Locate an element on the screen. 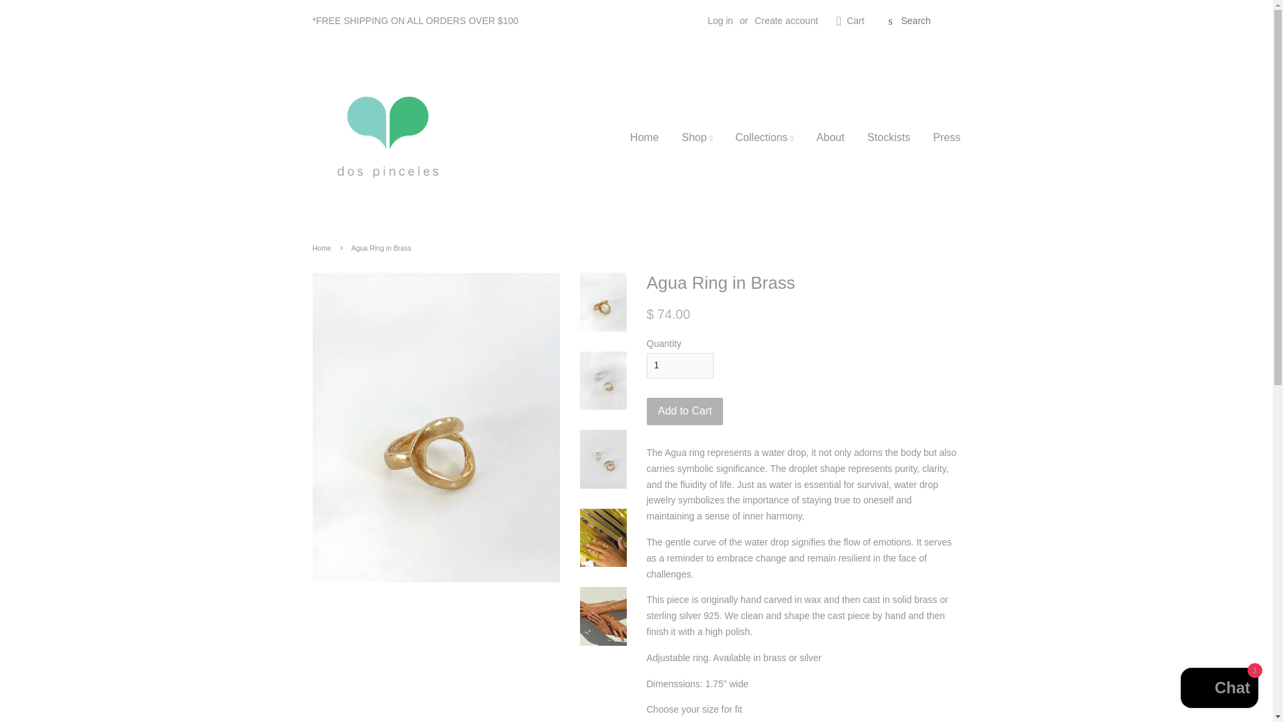 Image resolution: width=1283 pixels, height=722 pixels. Back to the frontpage is located at coordinates (323, 247).